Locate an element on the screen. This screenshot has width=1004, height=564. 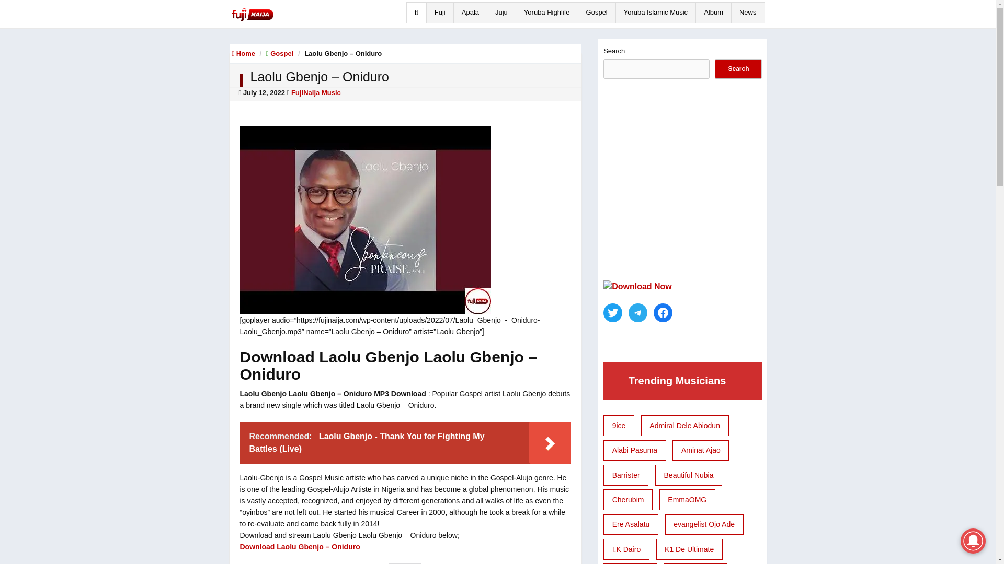
Home is located at coordinates (243, 53).